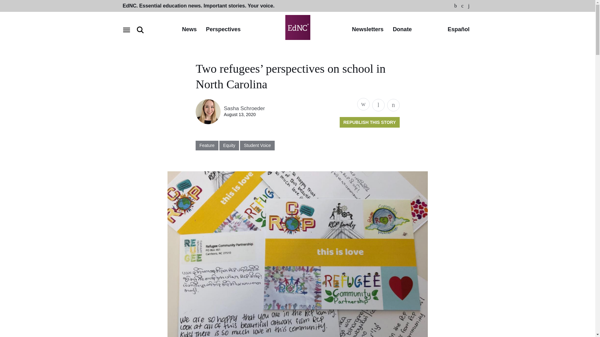 Image resolution: width=600 pixels, height=337 pixels. What do you see at coordinates (402, 30) in the screenshot?
I see `Donate` at bounding box center [402, 30].